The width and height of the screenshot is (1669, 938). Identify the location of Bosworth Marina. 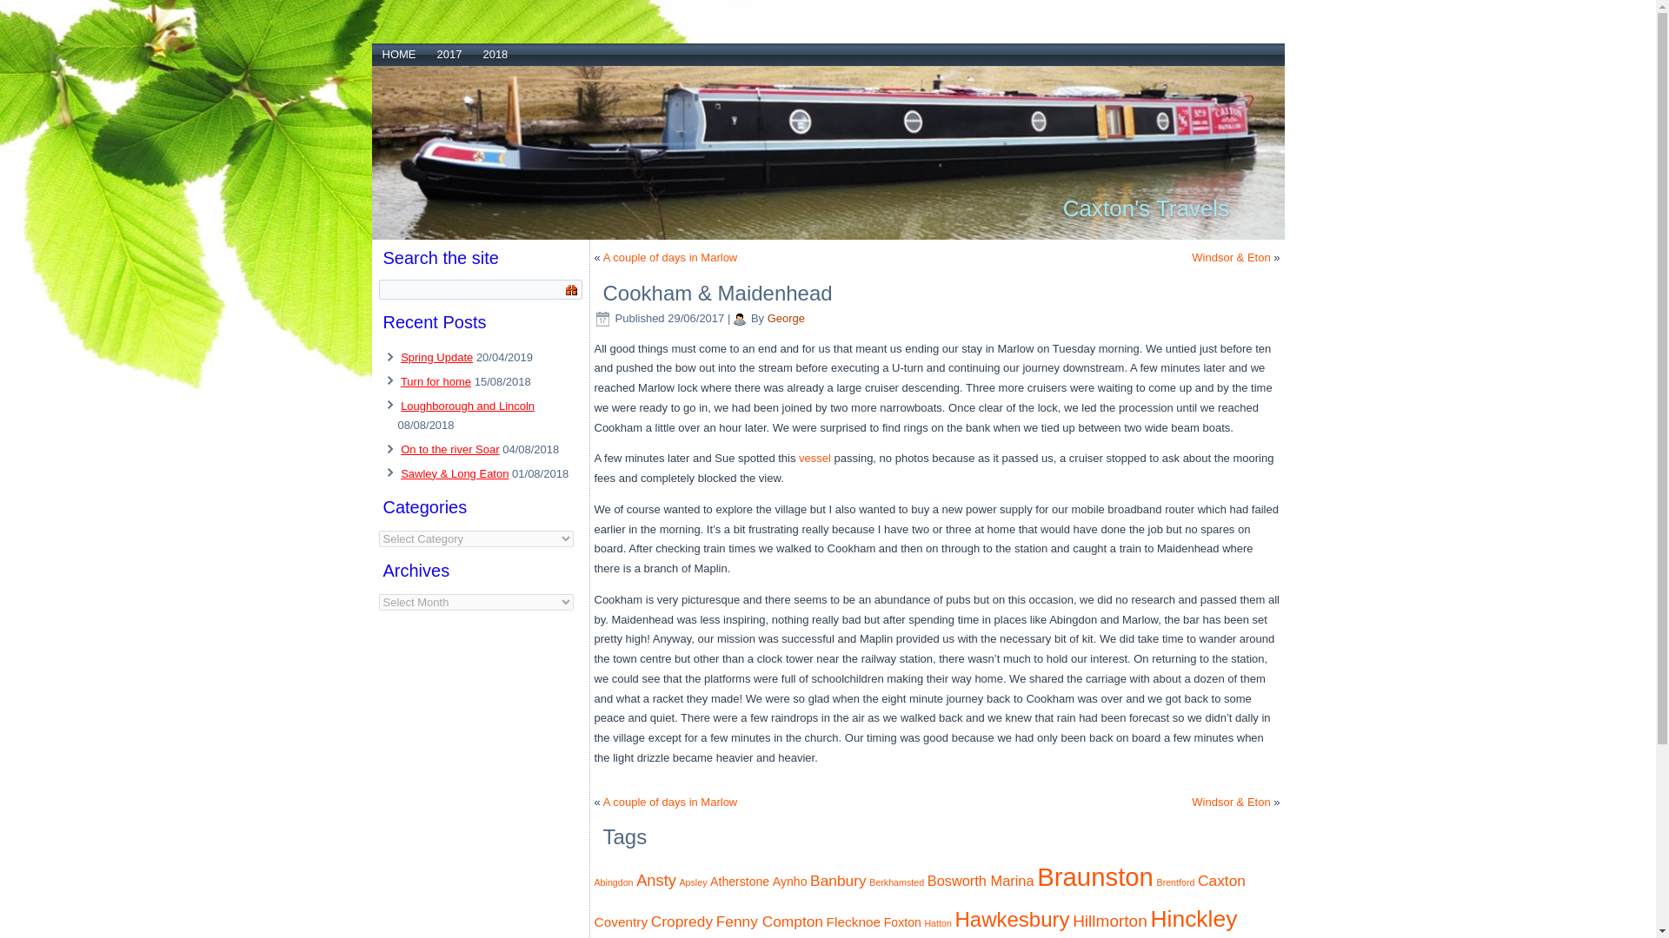
(981, 881).